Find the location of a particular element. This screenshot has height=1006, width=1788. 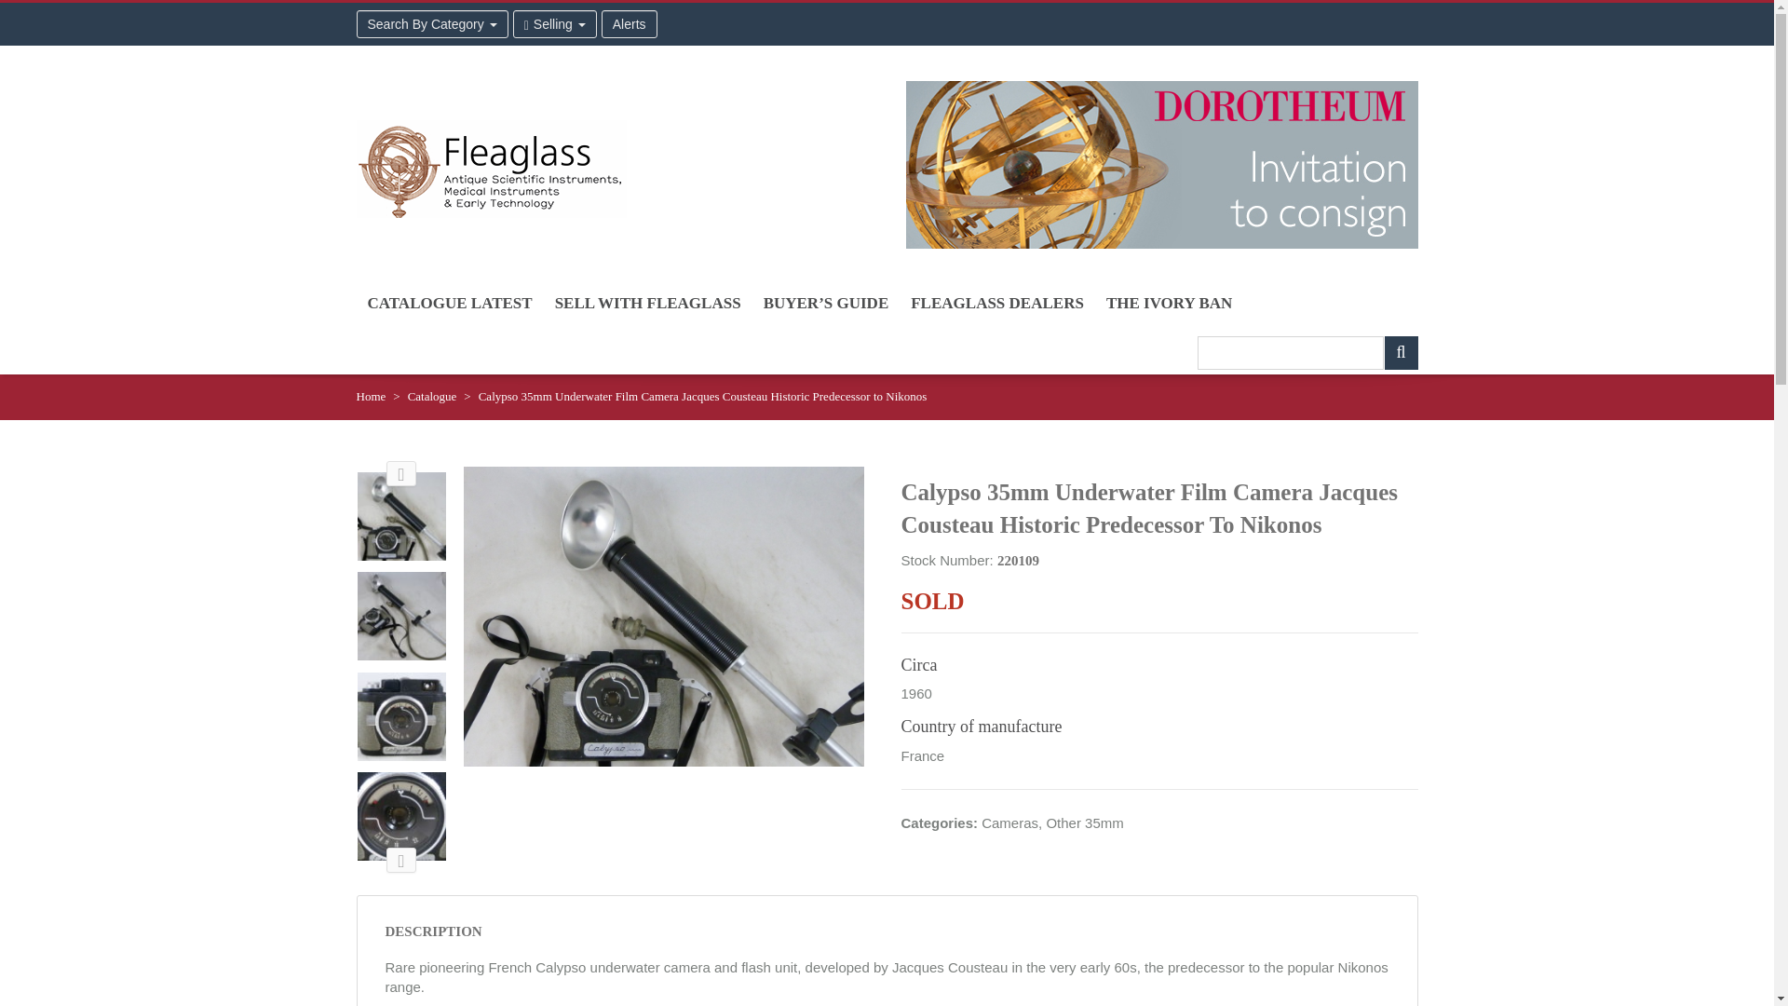

Alerts is located at coordinates (630, 24).